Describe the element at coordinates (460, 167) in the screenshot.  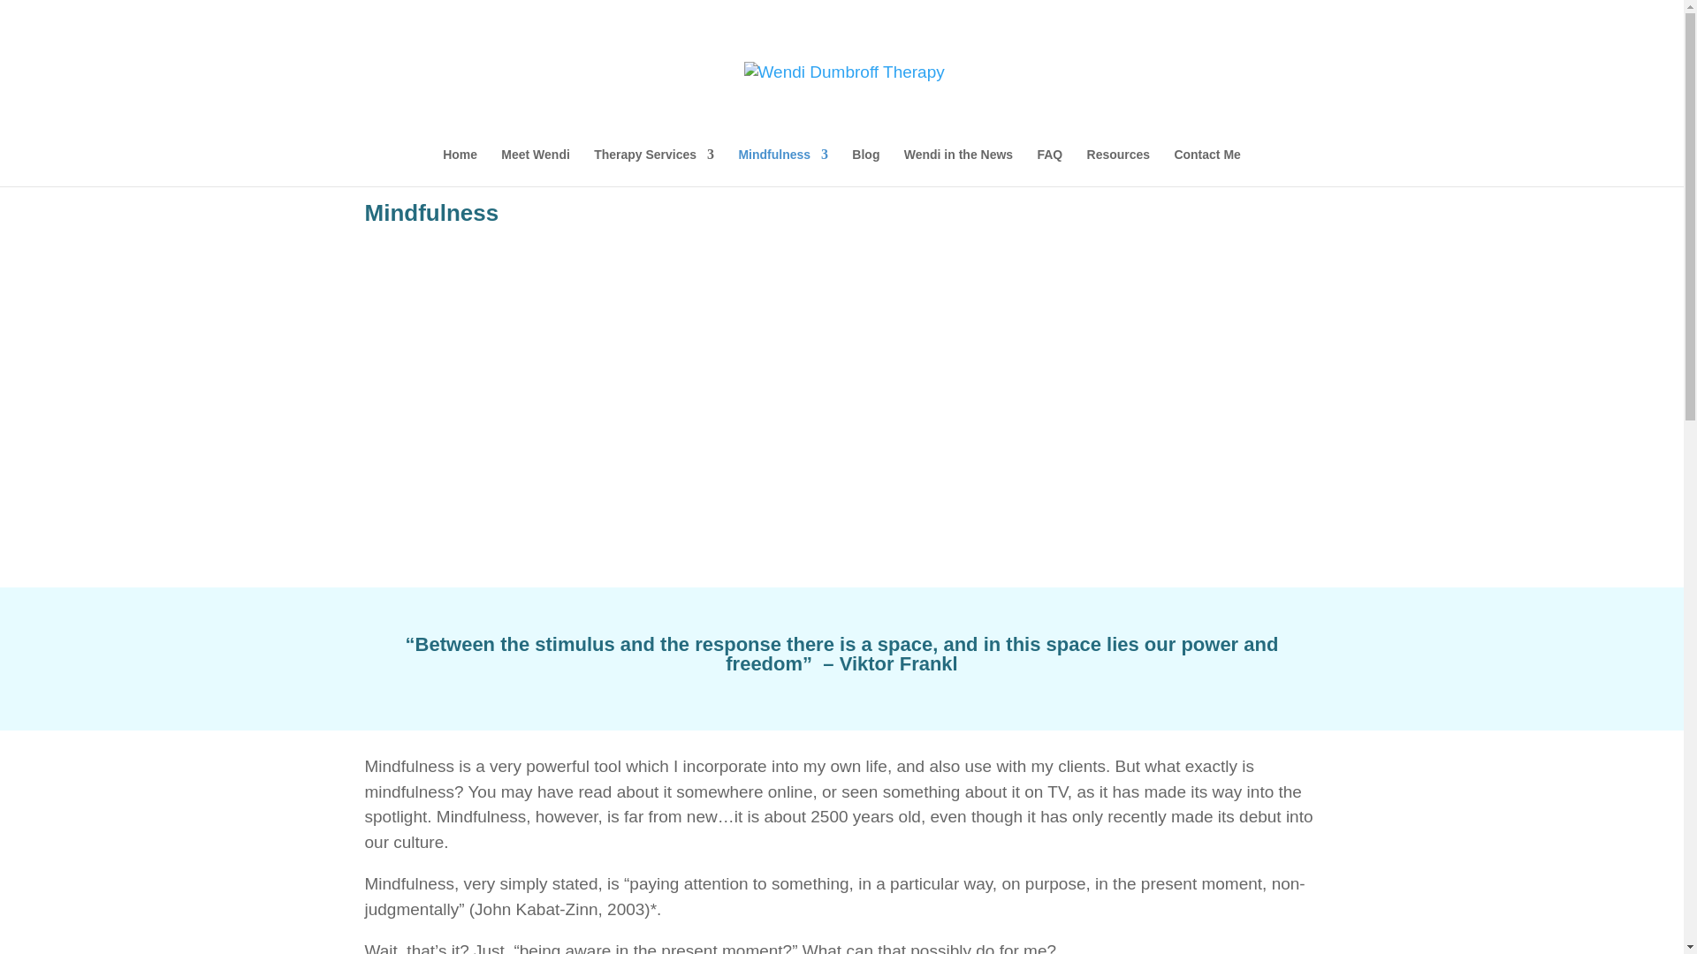
I see `Home` at that location.